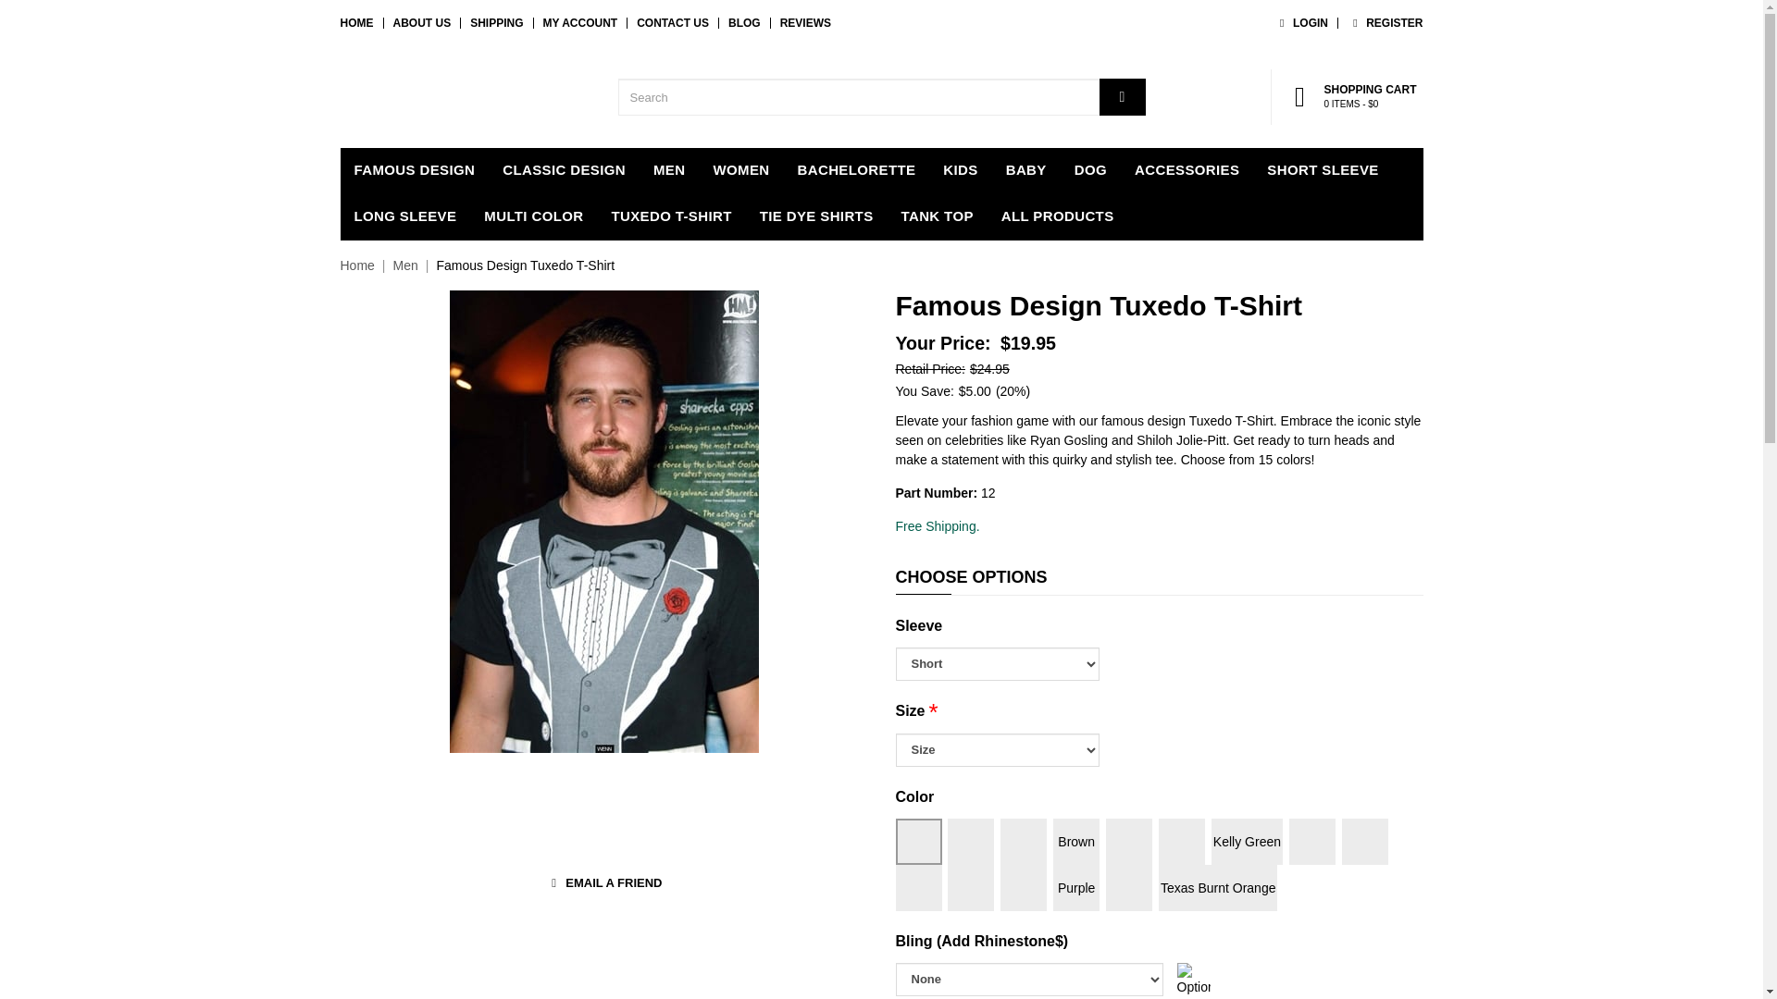 This screenshot has height=999, width=1777. Describe the element at coordinates (422, 23) in the screenshot. I see `ABOUT US` at that location.